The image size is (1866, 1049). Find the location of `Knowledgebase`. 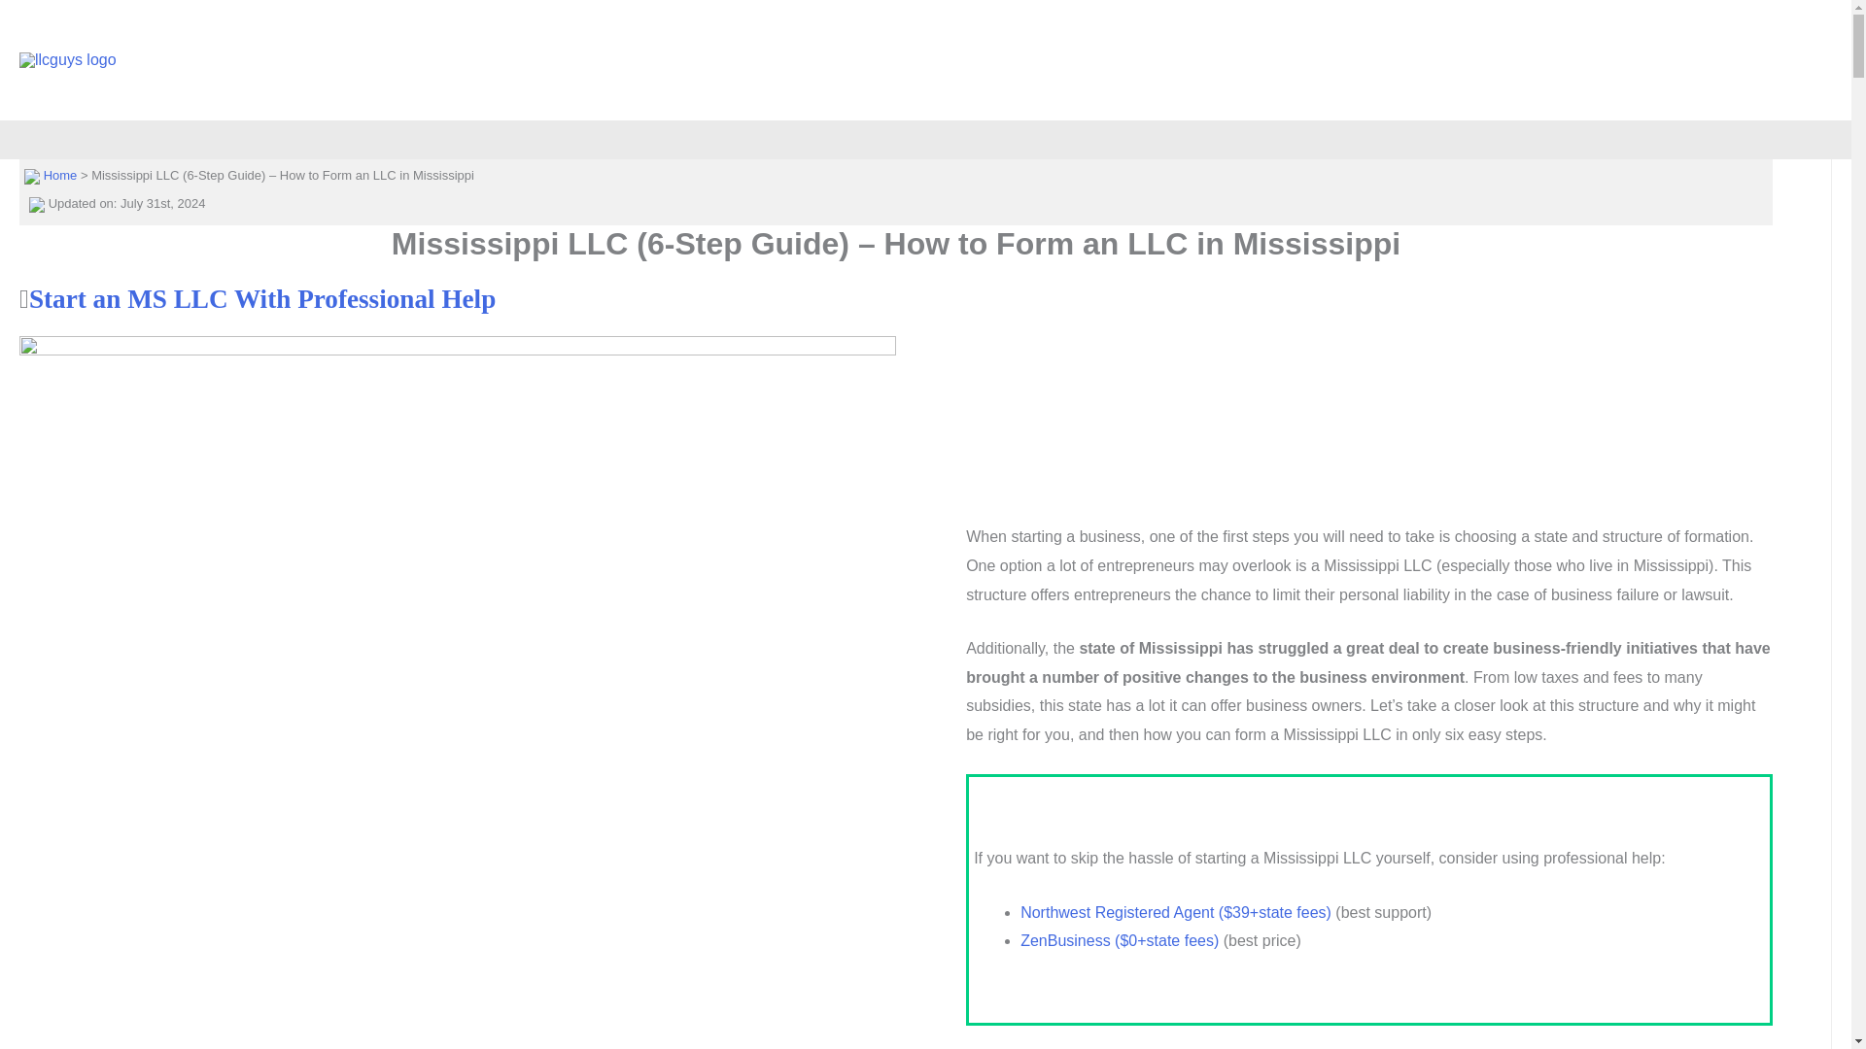

Knowledgebase is located at coordinates (1721, 60).